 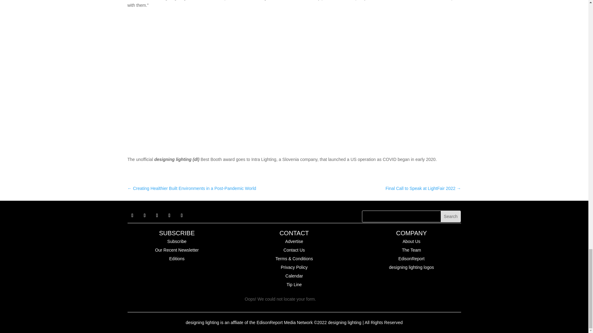 I want to click on Follow on LinkedIn, so click(x=157, y=215).